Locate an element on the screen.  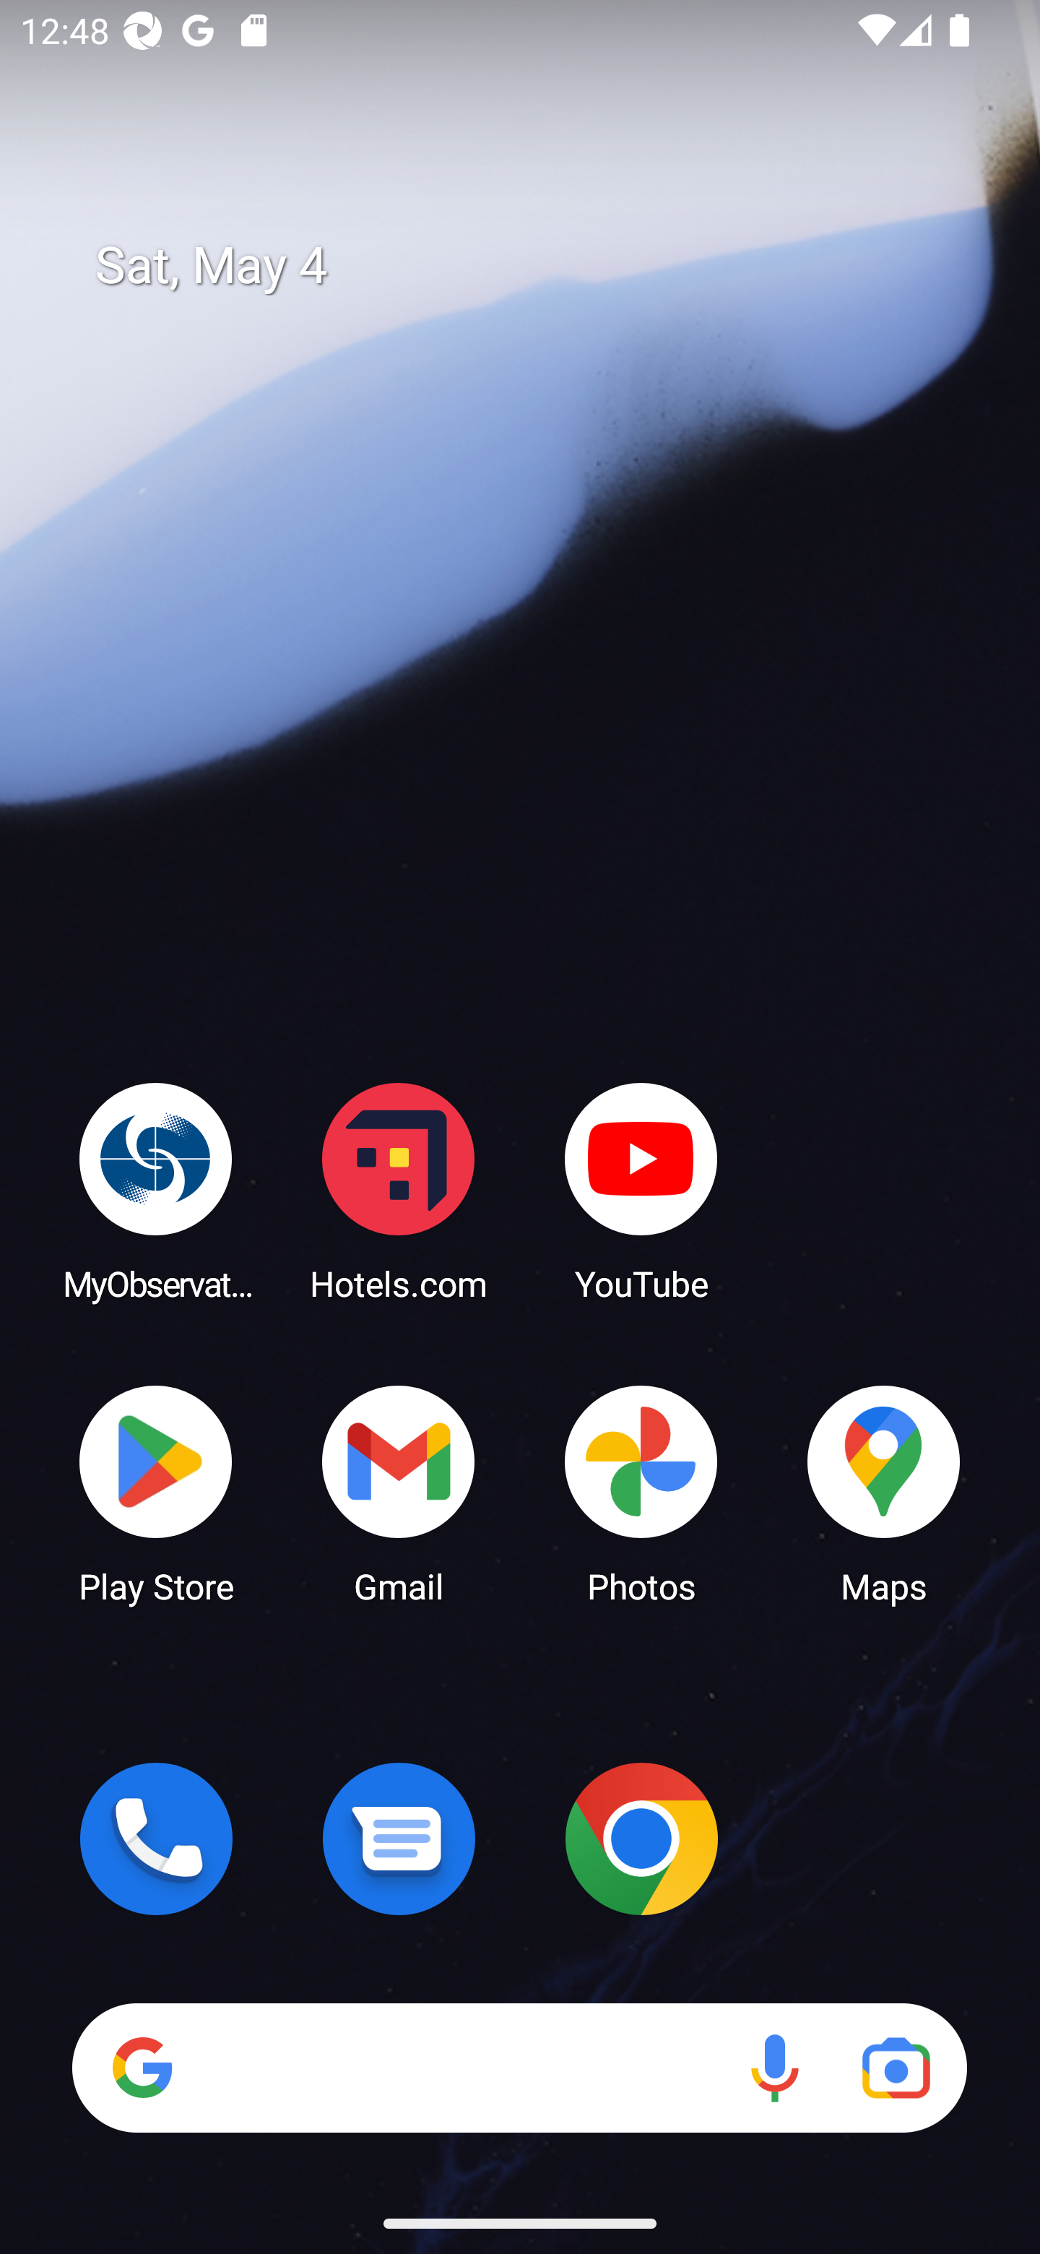
Gmail is located at coordinates (399, 1493).